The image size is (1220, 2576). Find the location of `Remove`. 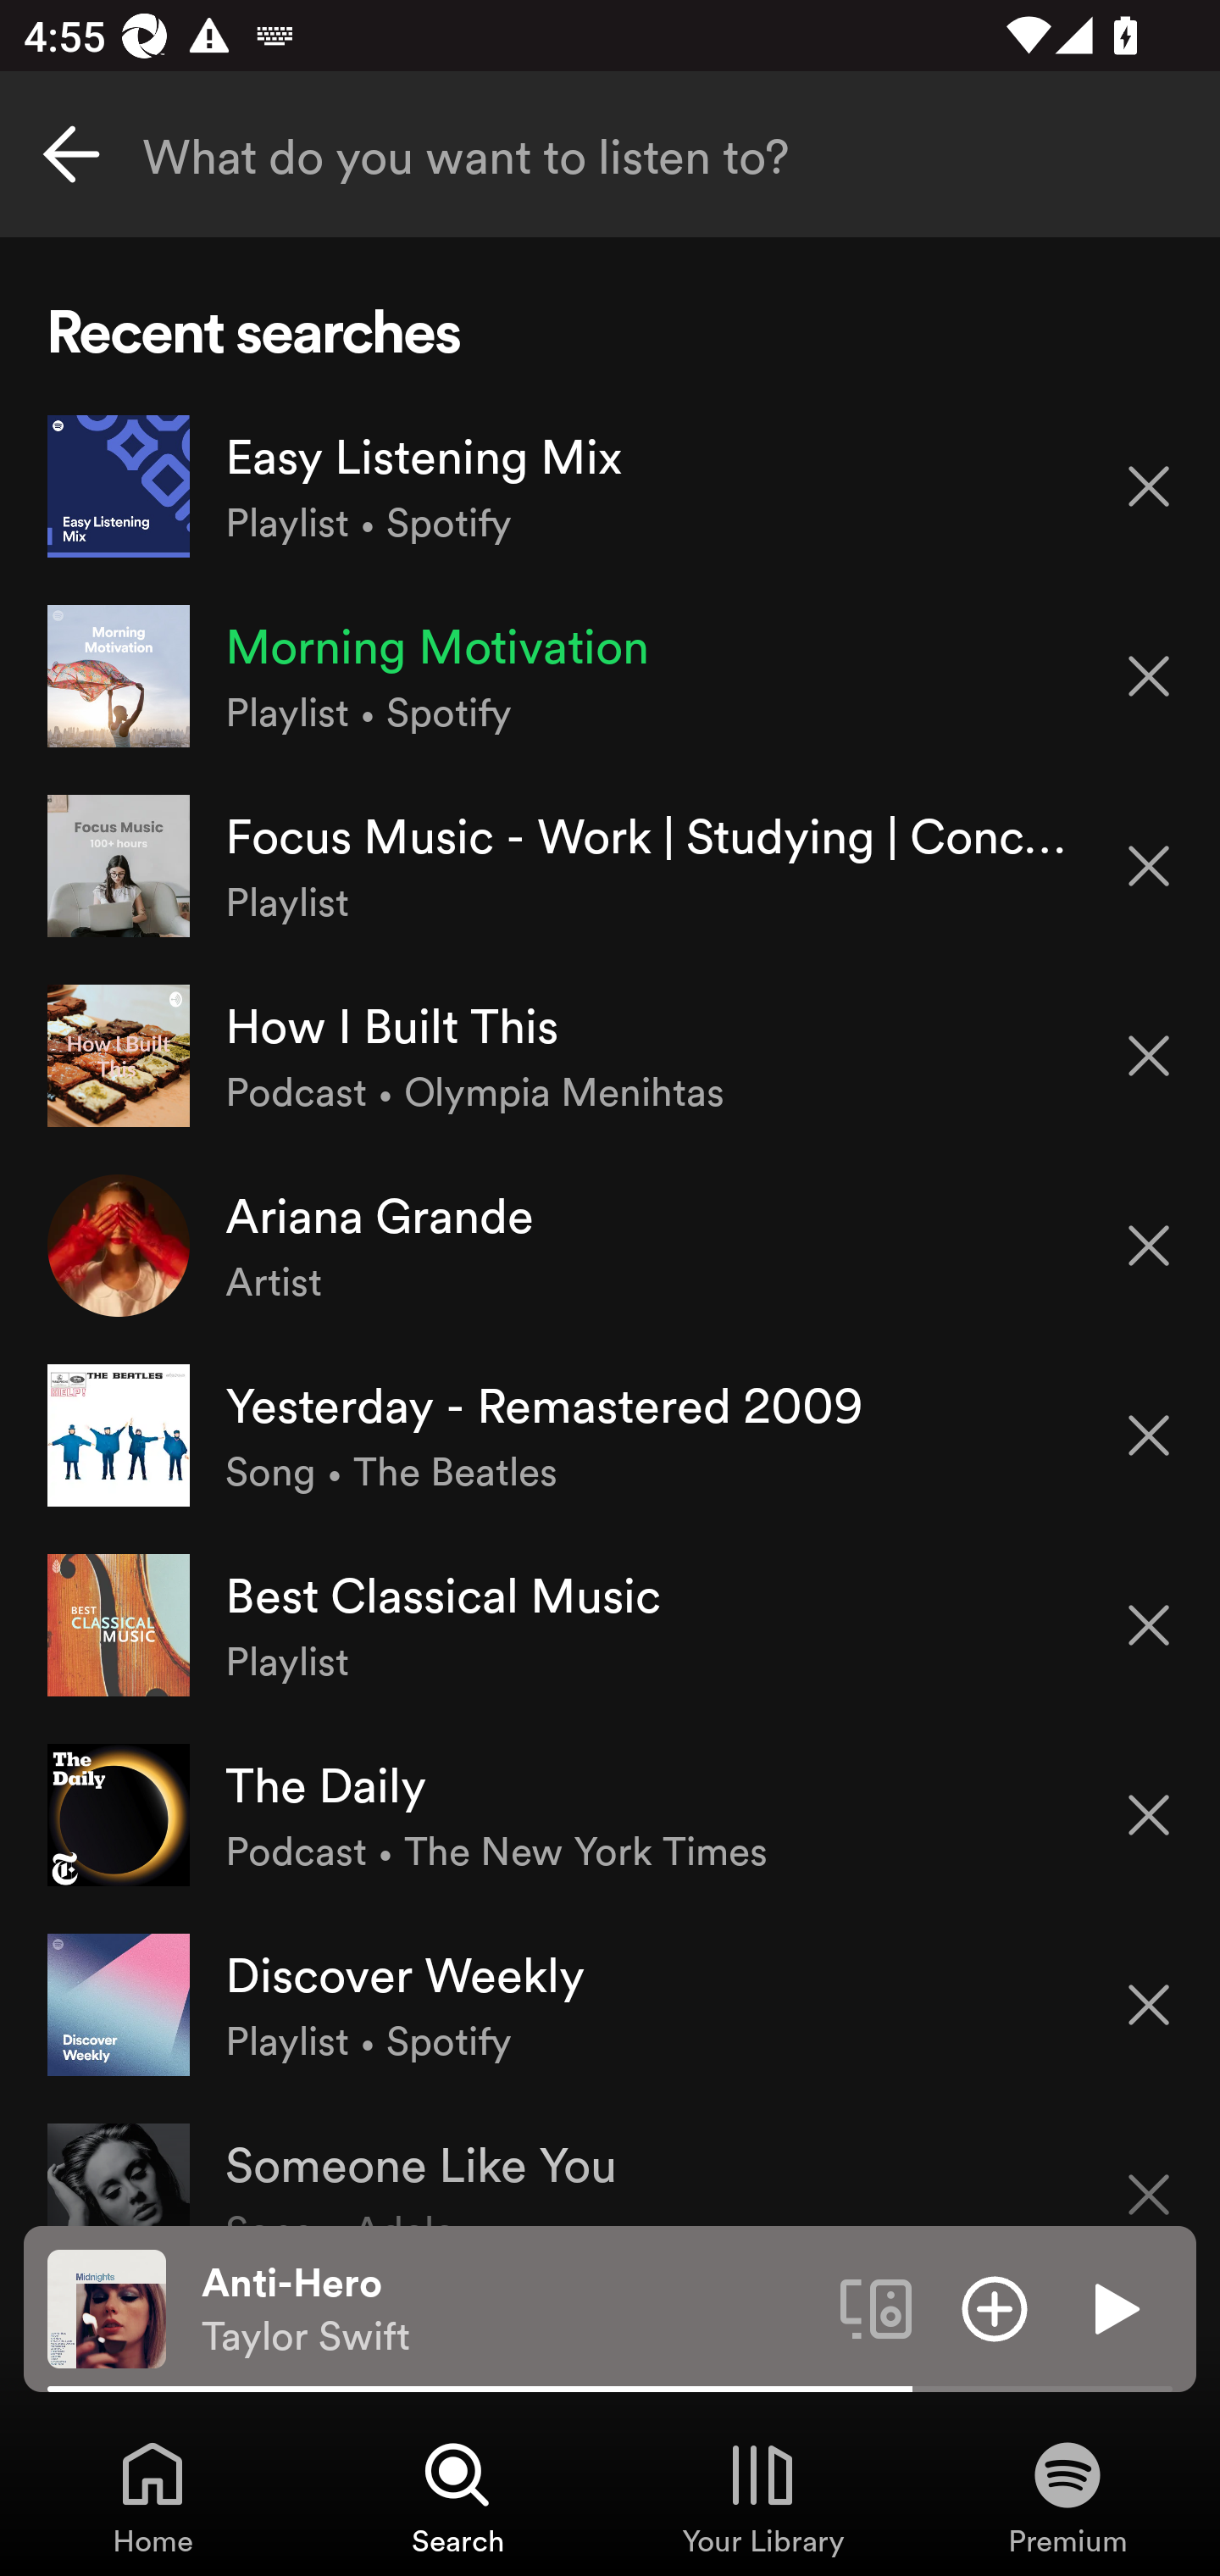

Remove is located at coordinates (1149, 2173).